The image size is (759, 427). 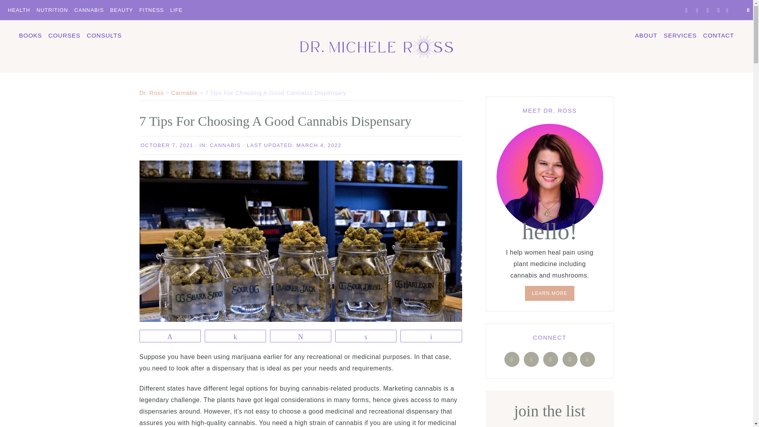 I want to click on NUTRITION, so click(x=52, y=9).